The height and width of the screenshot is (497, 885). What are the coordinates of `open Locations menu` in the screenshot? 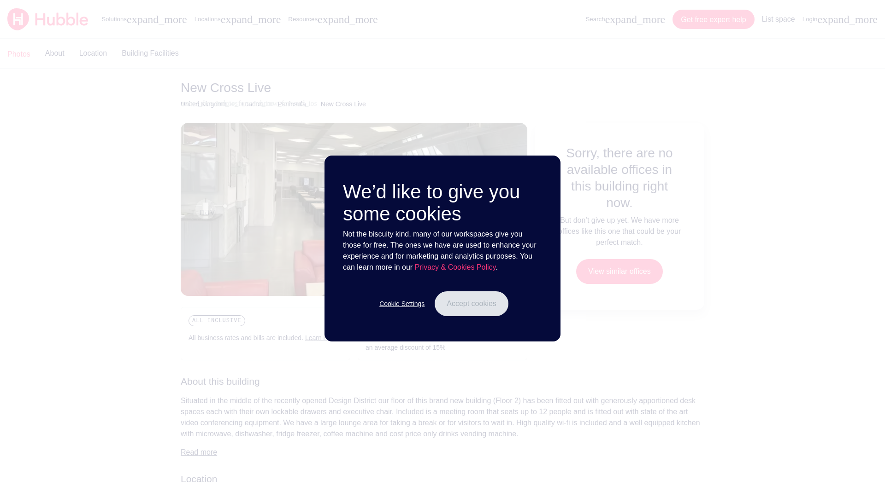 It's located at (238, 19).